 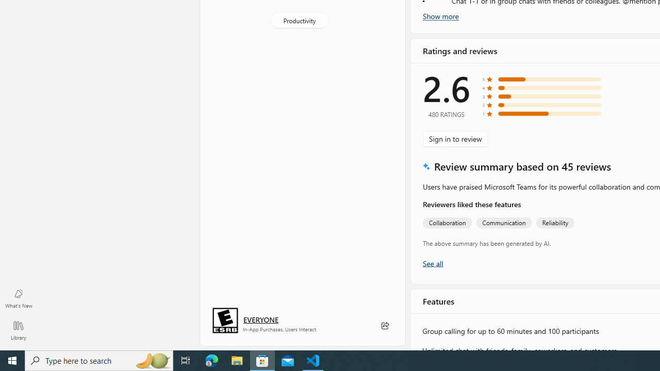 I want to click on Share, so click(x=385, y=326).